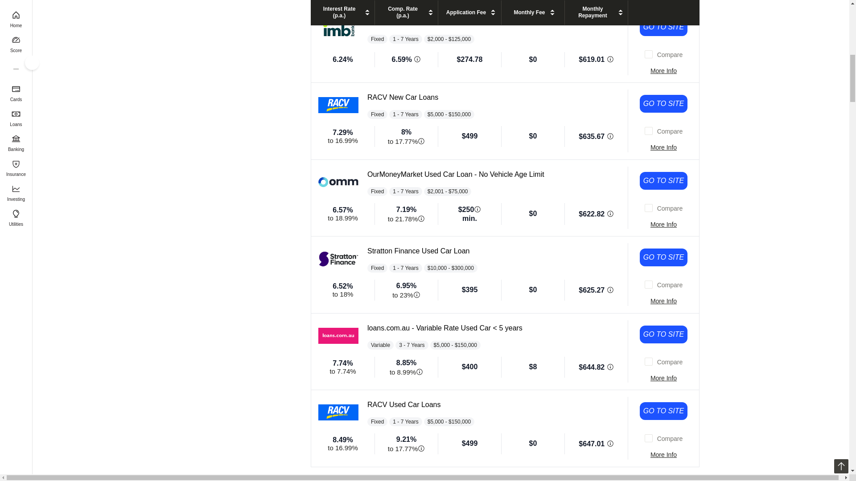 This screenshot has width=856, height=481. What do you see at coordinates (663, 27) in the screenshot?
I see `Apply Now For The IMB New Car Loan` at bounding box center [663, 27].